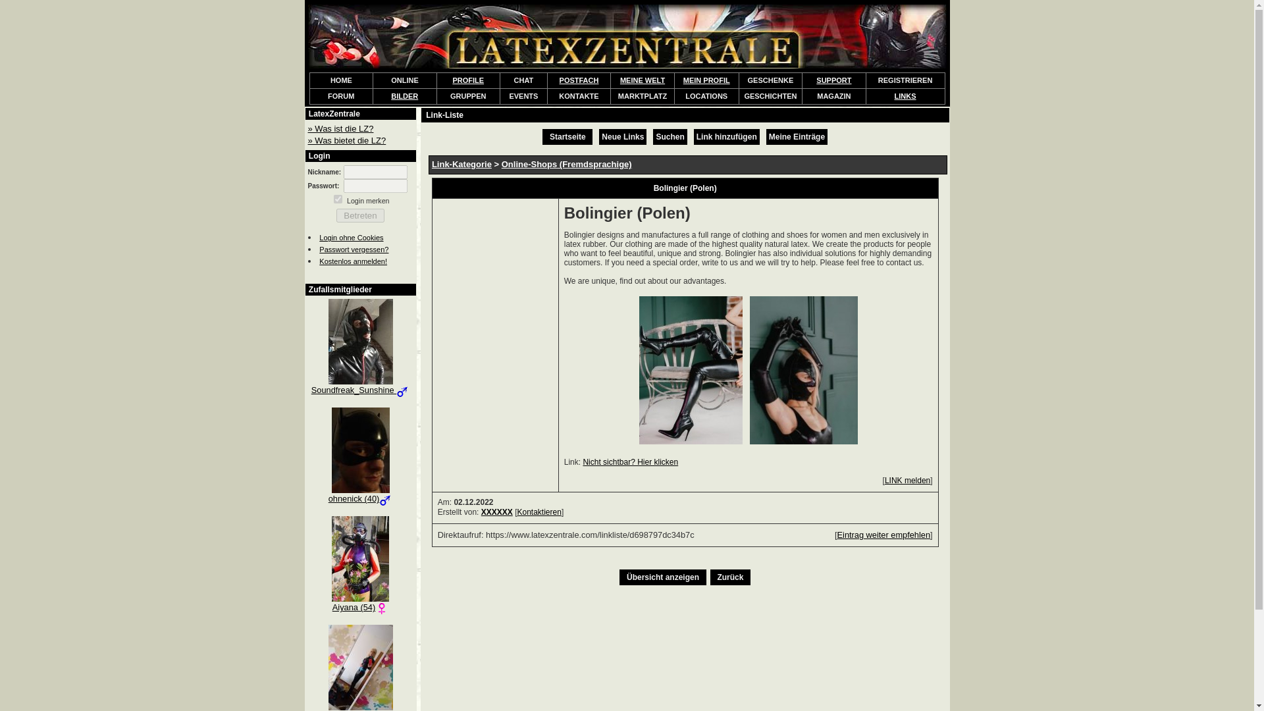  I want to click on  Betreten , so click(361, 216).